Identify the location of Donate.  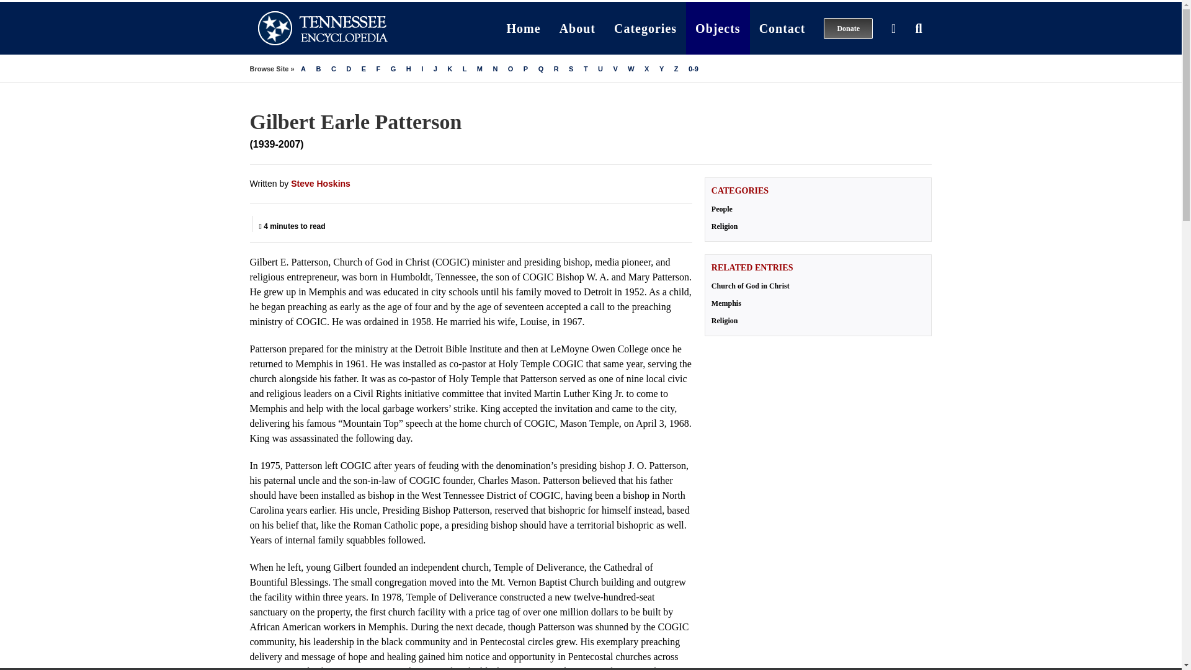
(849, 28).